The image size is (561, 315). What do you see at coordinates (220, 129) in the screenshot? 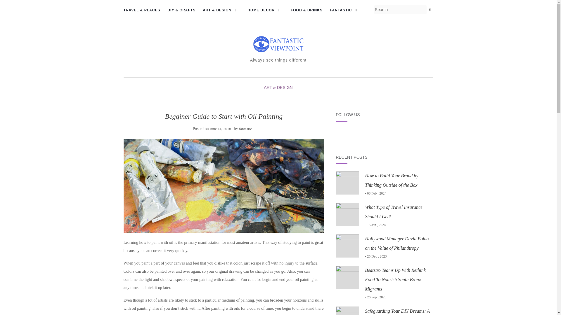
I see `June 14, 2018` at bounding box center [220, 129].